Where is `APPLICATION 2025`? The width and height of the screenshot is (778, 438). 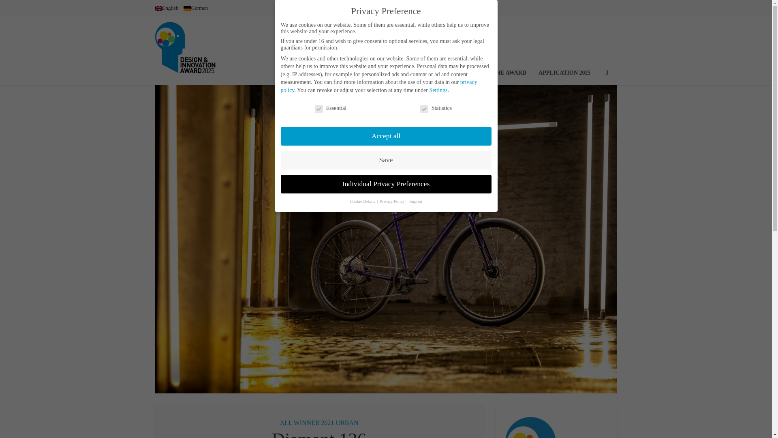
APPLICATION 2025 is located at coordinates (564, 50).